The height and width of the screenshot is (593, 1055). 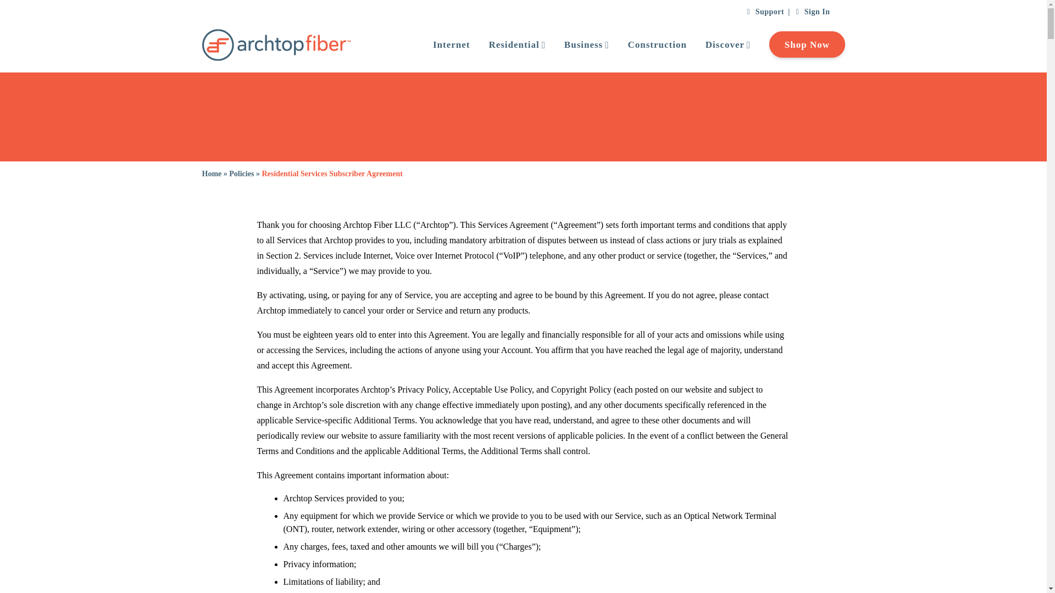 I want to click on Residential, so click(x=507, y=45).